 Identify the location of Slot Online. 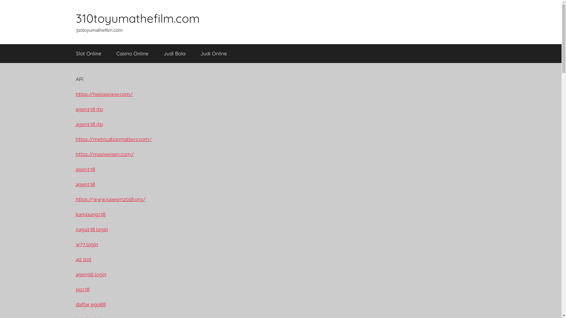
(88, 54).